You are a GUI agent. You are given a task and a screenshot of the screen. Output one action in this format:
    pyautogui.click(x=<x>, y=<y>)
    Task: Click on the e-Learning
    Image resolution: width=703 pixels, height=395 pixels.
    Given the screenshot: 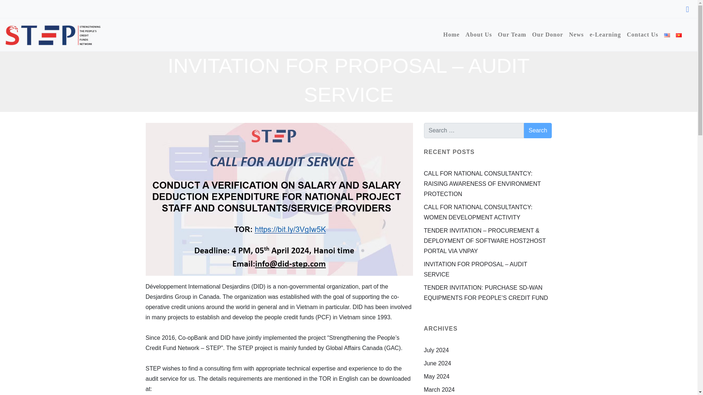 What is the action you would take?
    pyautogui.click(x=605, y=34)
    